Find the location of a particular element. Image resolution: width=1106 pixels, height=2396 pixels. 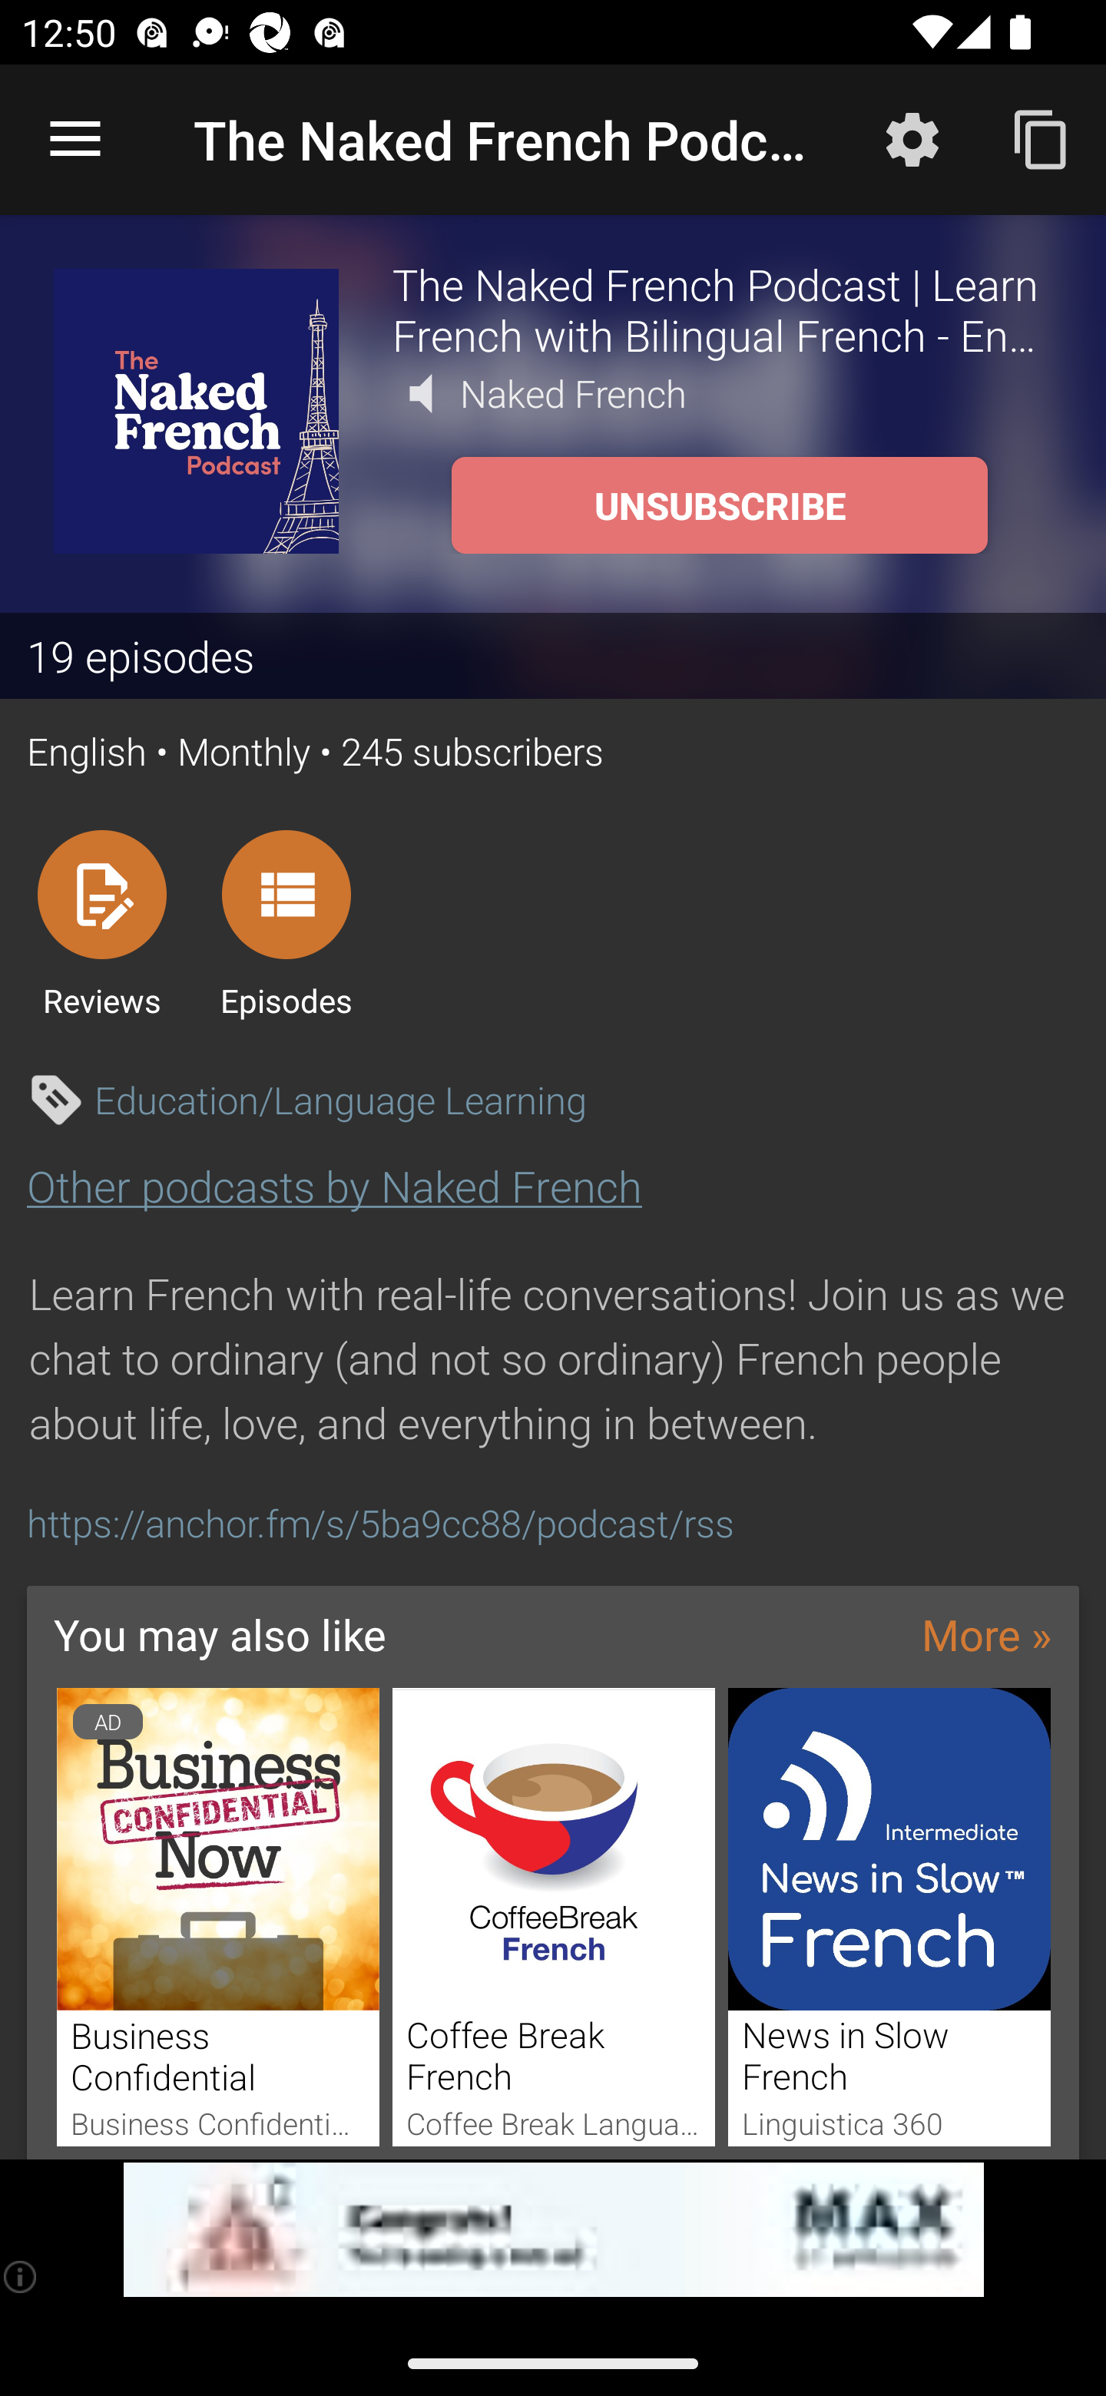

More » is located at coordinates (986, 1634).